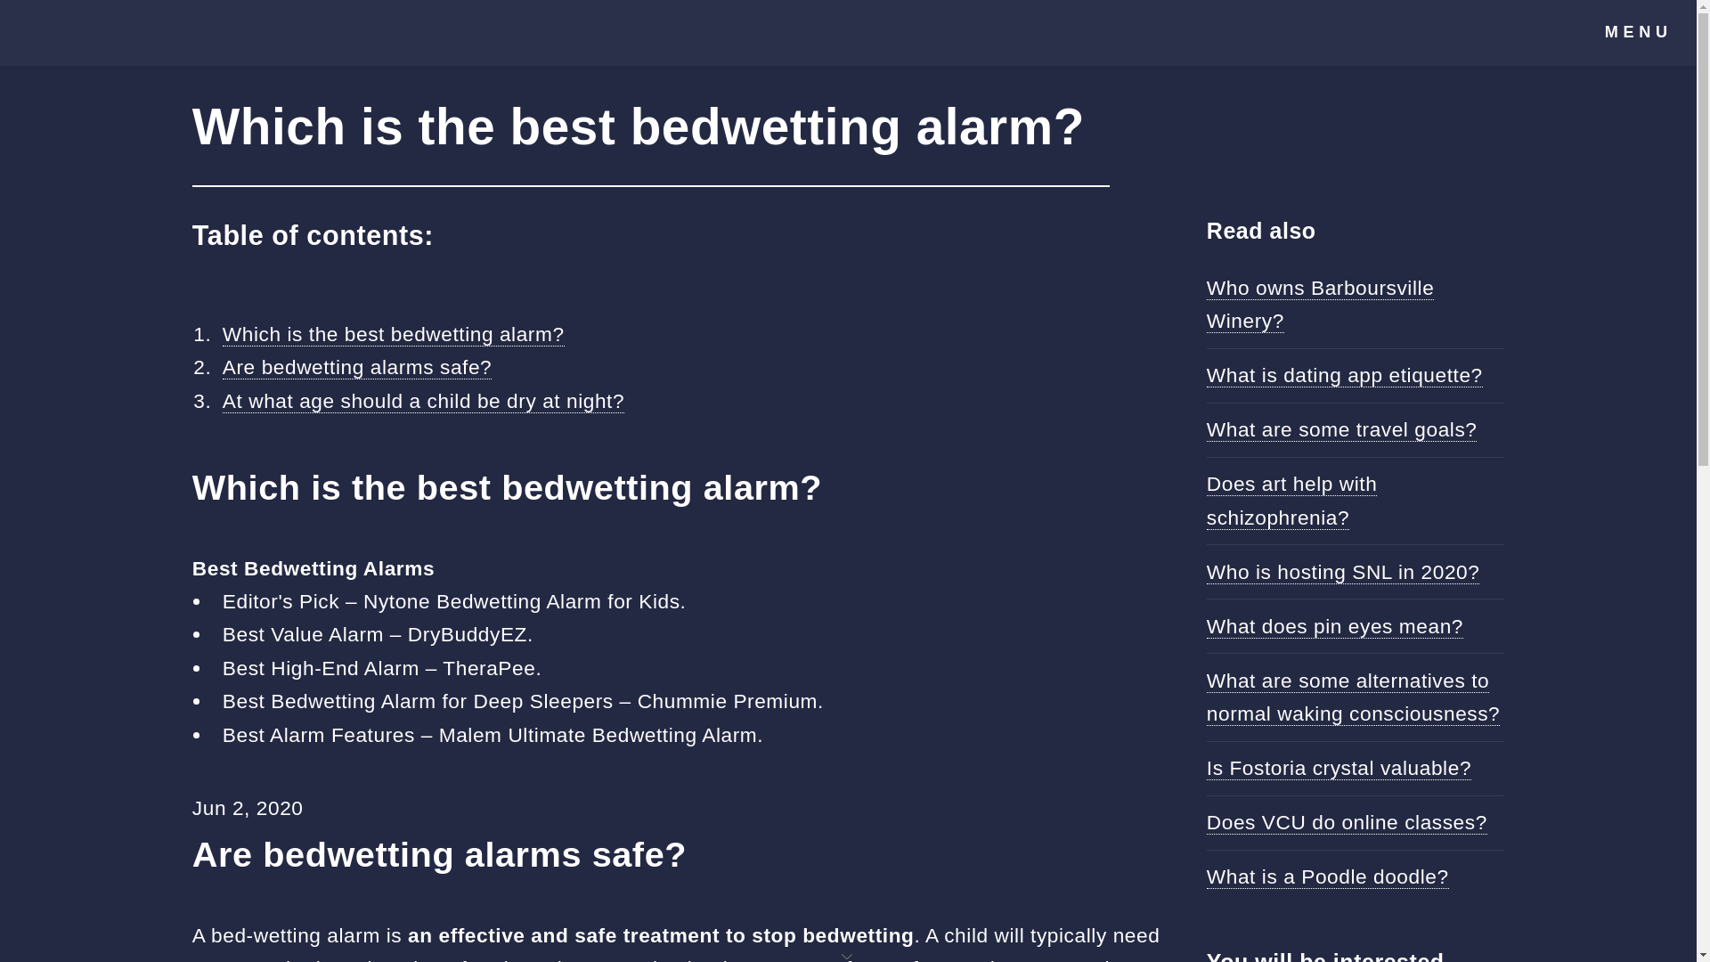  What do you see at coordinates (1339, 768) in the screenshot?
I see `Is Fostoria crystal valuable?` at bounding box center [1339, 768].